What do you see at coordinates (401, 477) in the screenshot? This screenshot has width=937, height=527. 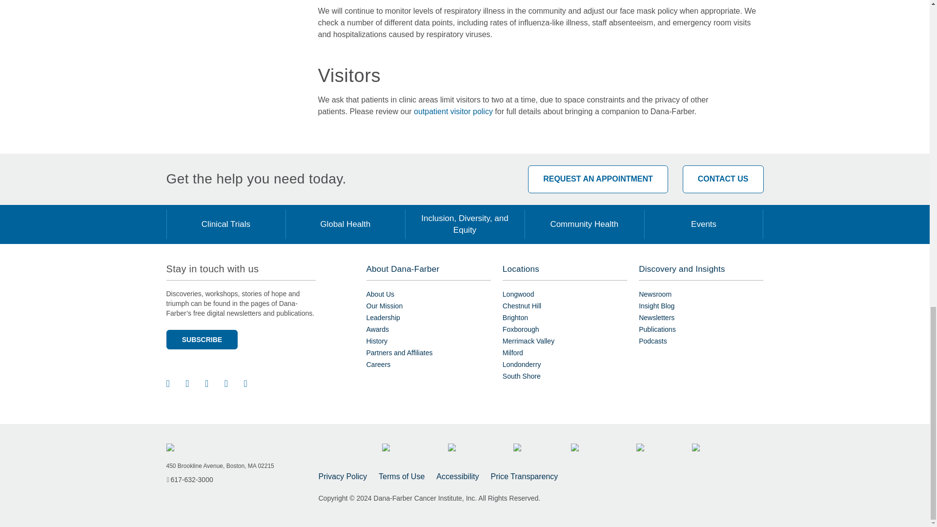 I see `These Terms of Use govern your use of our Sites.` at bounding box center [401, 477].